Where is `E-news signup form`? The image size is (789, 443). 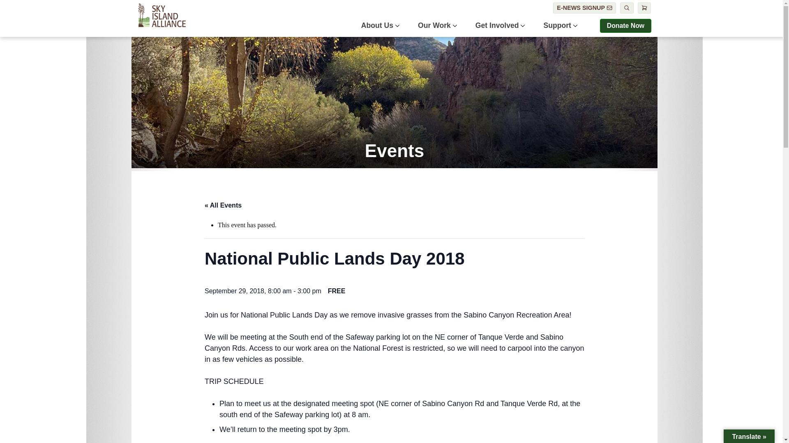 E-news signup form is located at coordinates (584, 8).